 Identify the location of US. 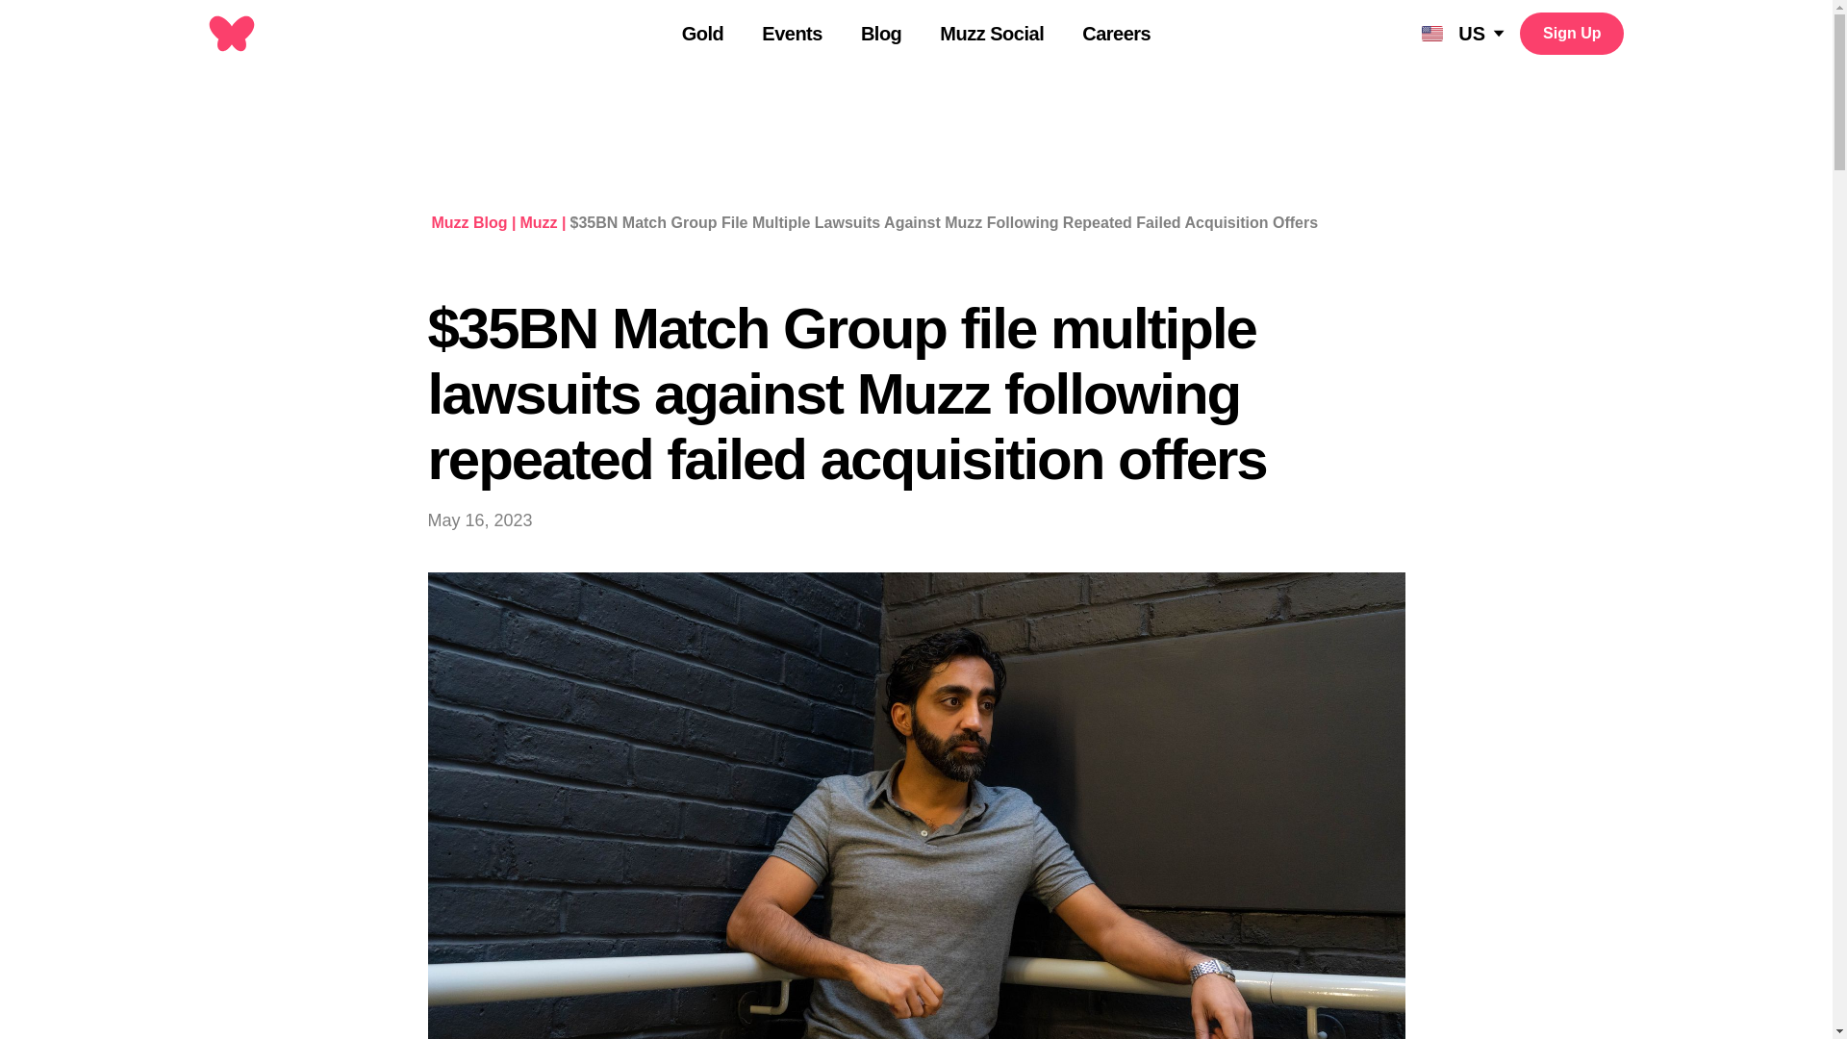
(1463, 33).